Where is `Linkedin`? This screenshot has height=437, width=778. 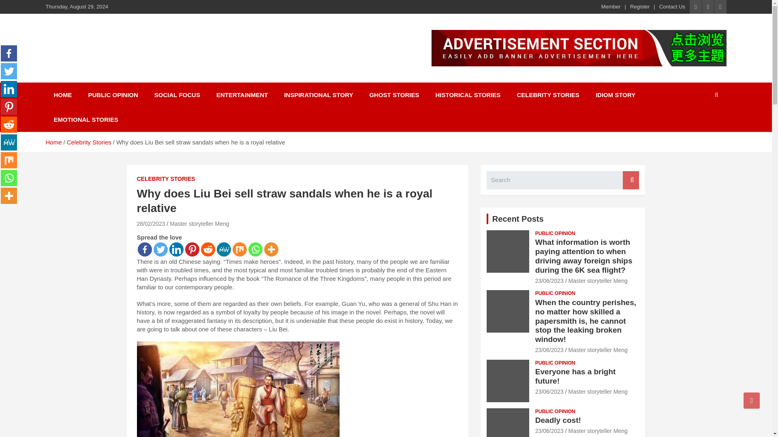 Linkedin is located at coordinates (9, 89).